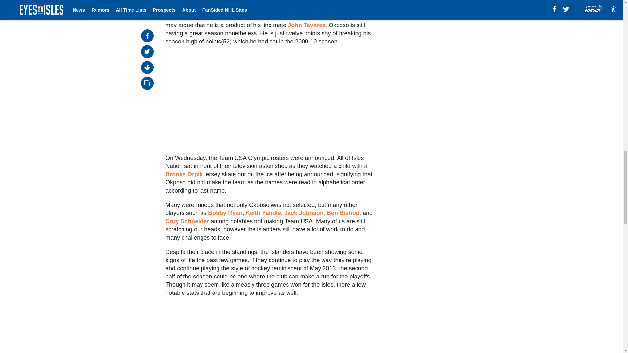 The width and height of the screenshot is (628, 353). What do you see at coordinates (306, 25) in the screenshot?
I see `John Tavares` at bounding box center [306, 25].